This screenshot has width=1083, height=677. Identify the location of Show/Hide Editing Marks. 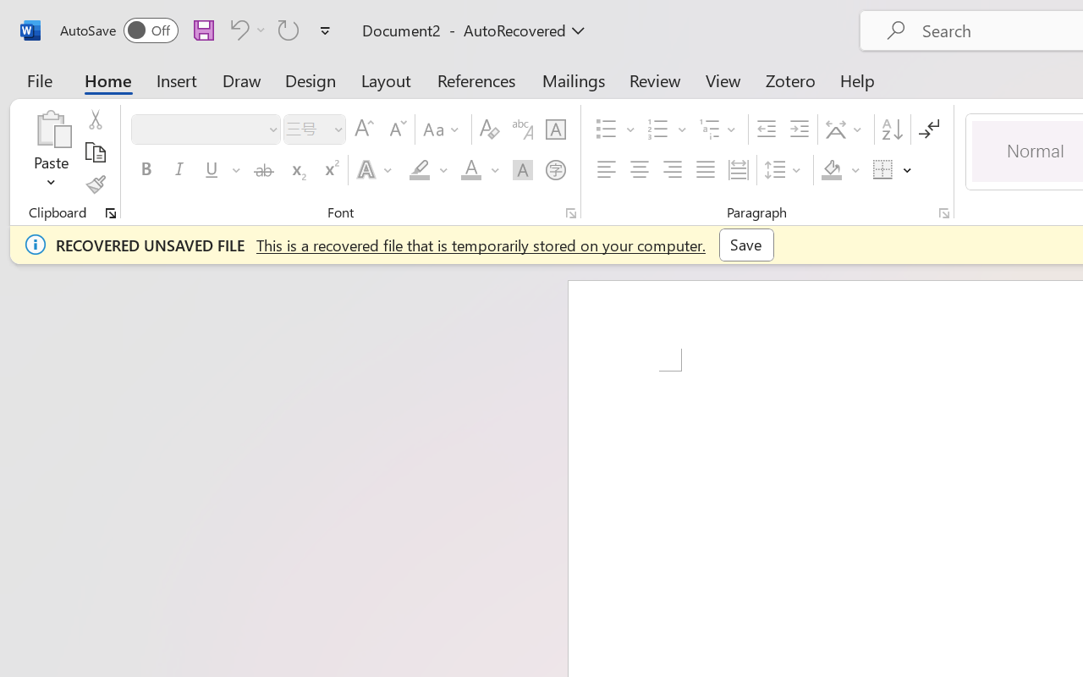
(929, 129).